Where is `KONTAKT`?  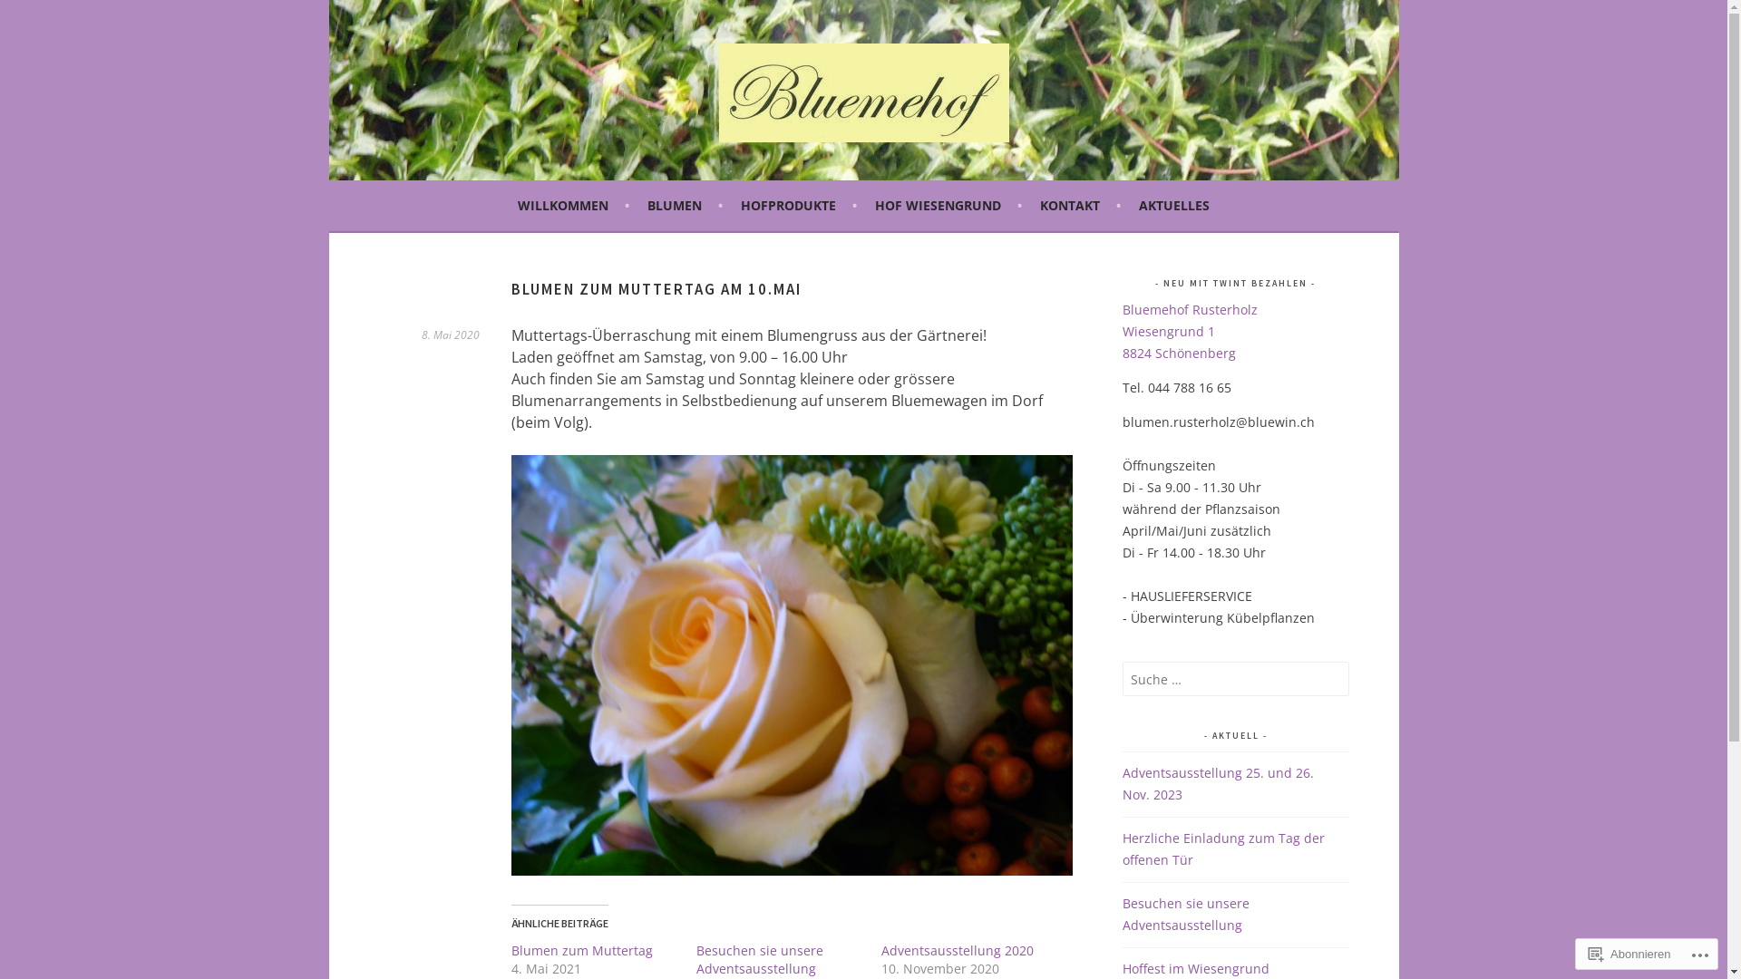
KONTAKT is located at coordinates (1081, 206).